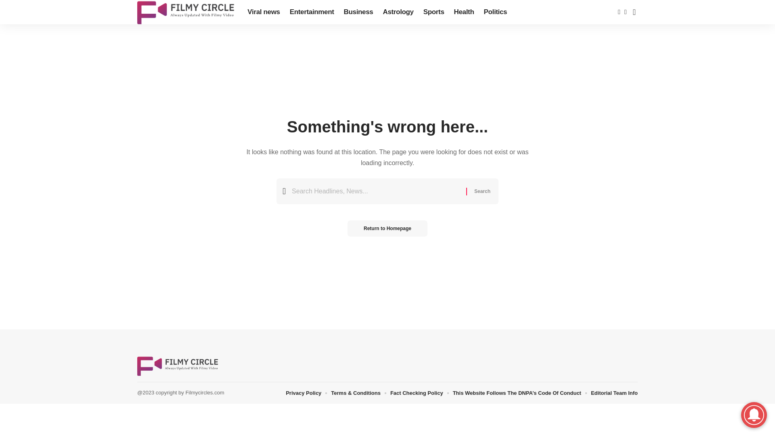 The width and height of the screenshot is (775, 436). I want to click on Return to Homepage, so click(387, 228).